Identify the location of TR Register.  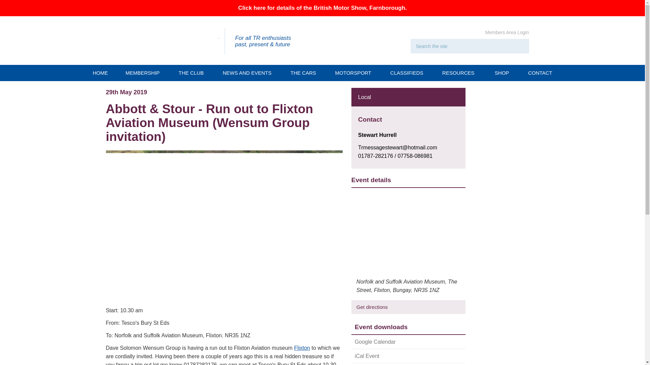
(167, 41).